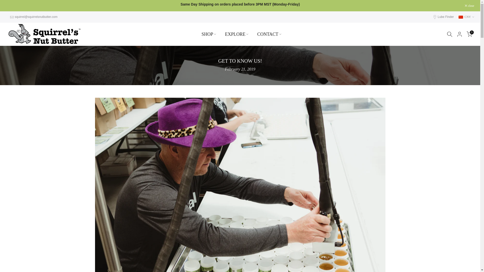  What do you see at coordinates (4, 3) in the screenshot?
I see `Skip to content` at bounding box center [4, 3].